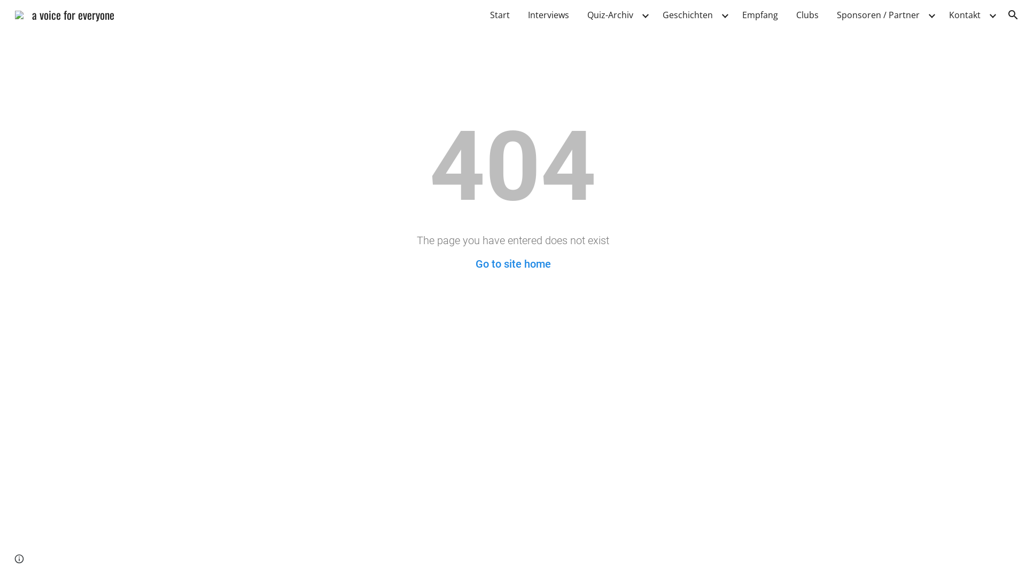 This screenshot has height=577, width=1026. Describe the element at coordinates (992, 15) in the screenshot. I see `Expand/Collapse` at that location.